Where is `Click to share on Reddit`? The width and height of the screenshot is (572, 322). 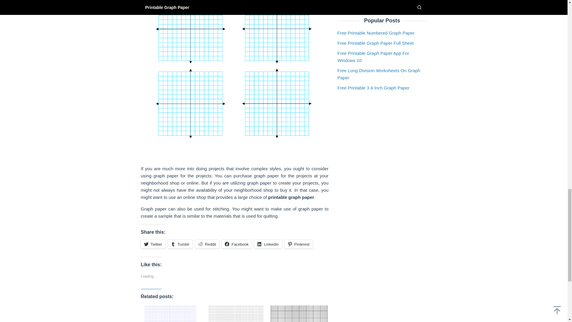
Click to share on Reddit is located at coordinates (207, 244).